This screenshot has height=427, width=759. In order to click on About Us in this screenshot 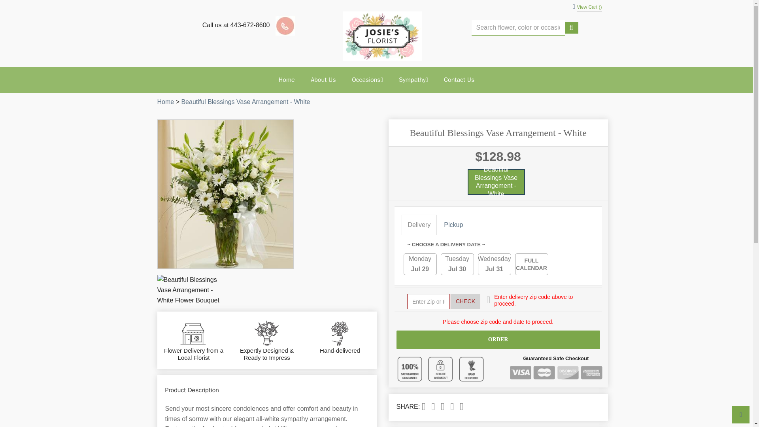, I will do `click(323, 80)`.